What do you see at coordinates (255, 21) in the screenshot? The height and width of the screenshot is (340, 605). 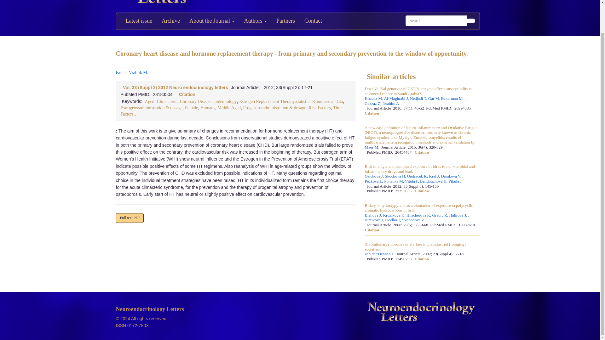 I see `Authors` at bounding box center [255, 21].